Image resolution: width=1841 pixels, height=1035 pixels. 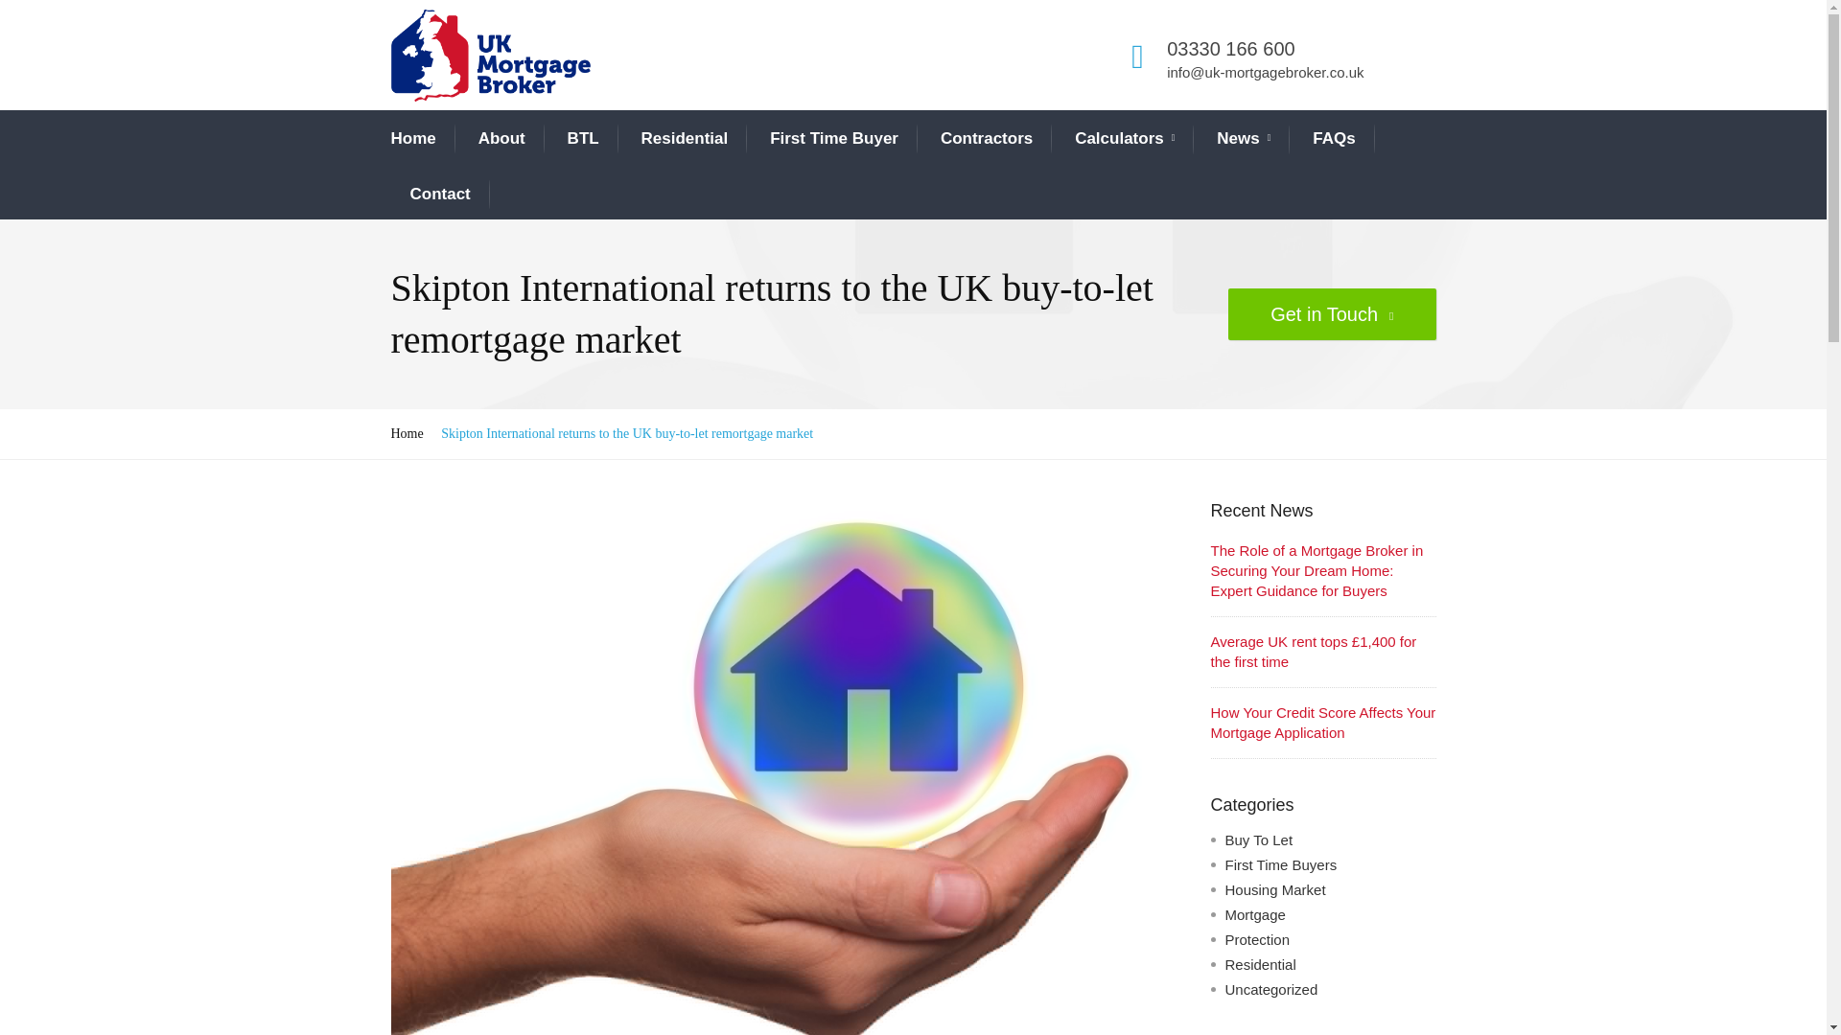 What do you see at coordinates (583, 138) in the screenshot?
I see `BTL` at bounding box center [583, 138].